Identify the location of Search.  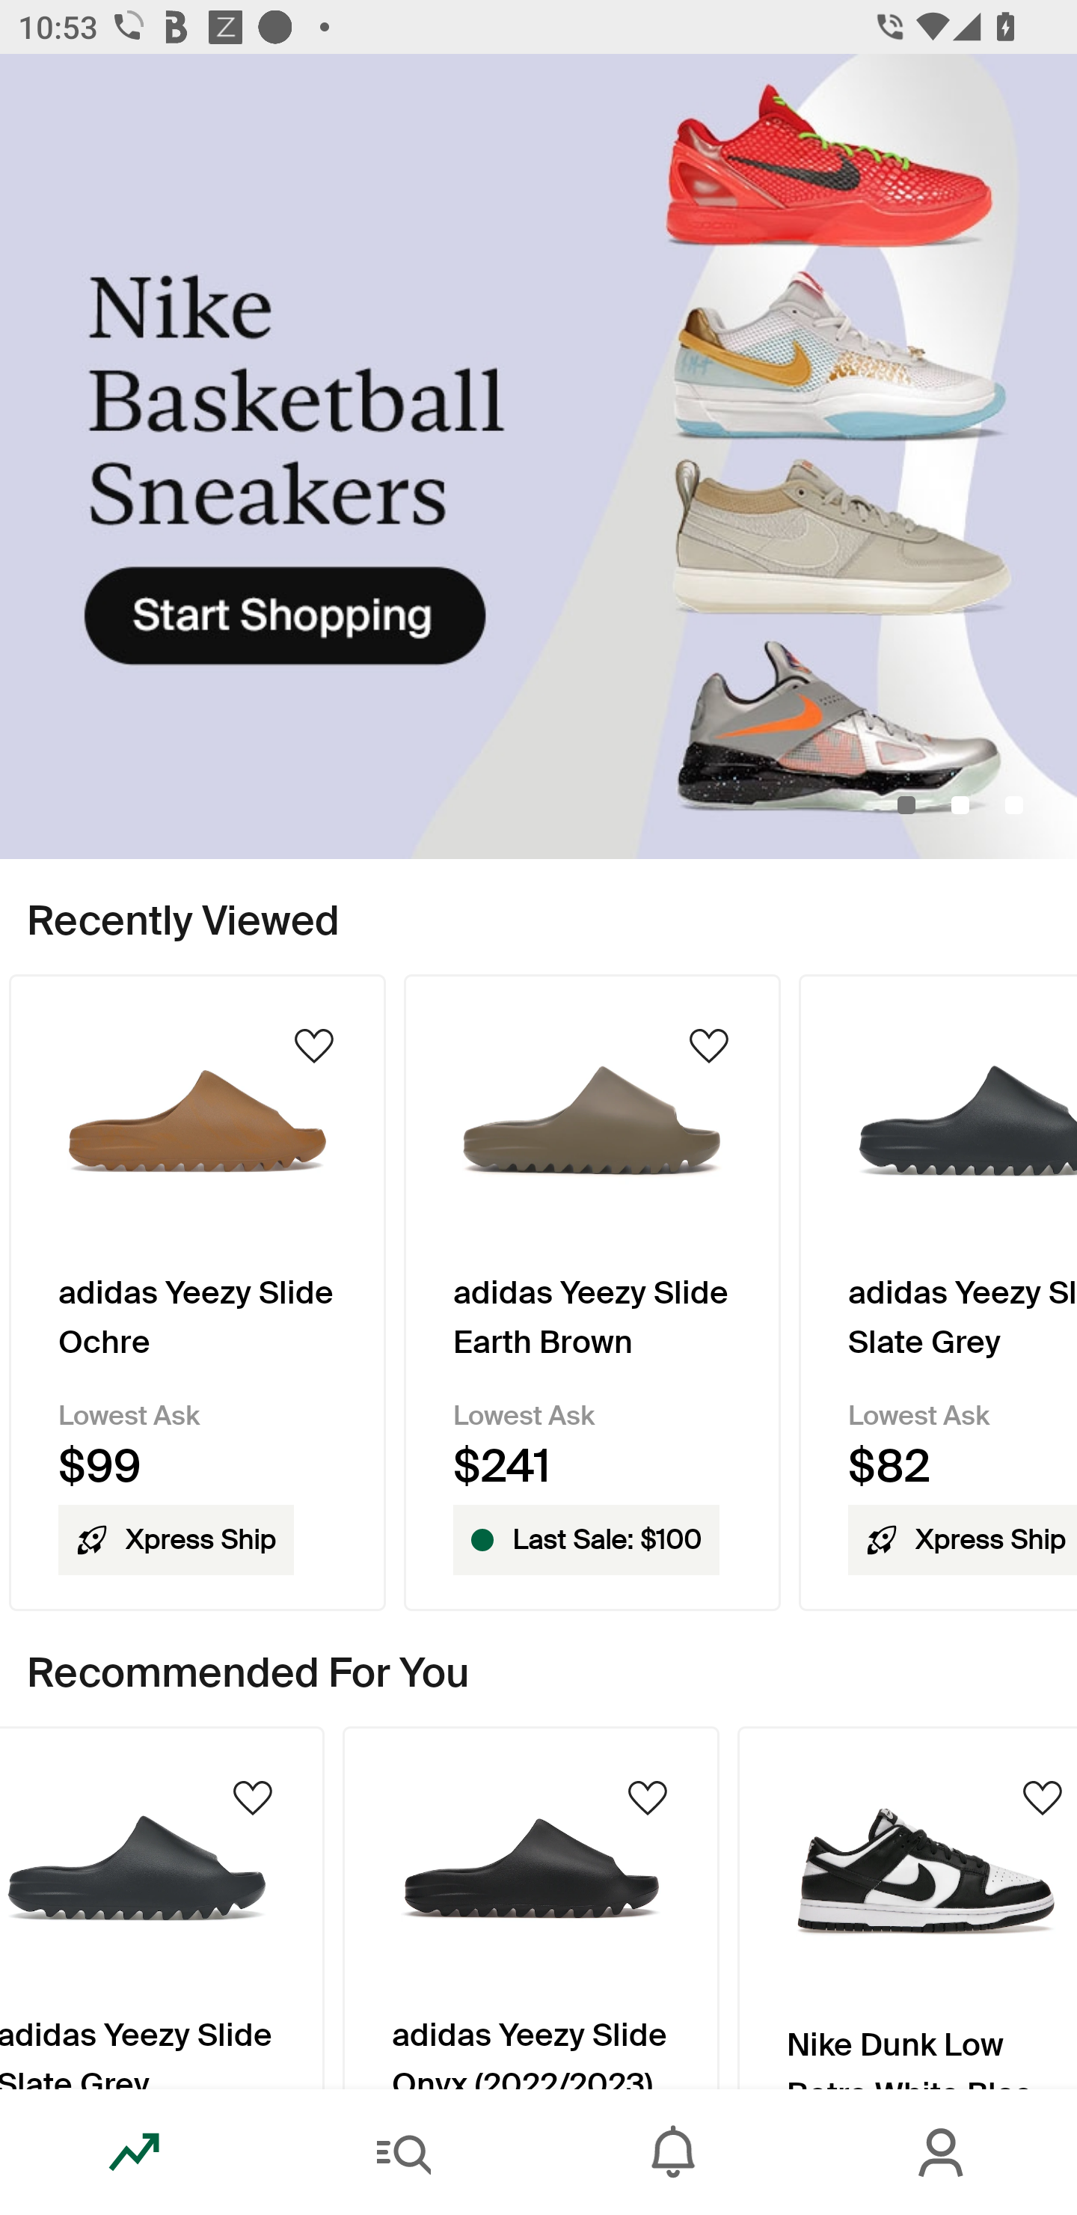
(404, 2152).